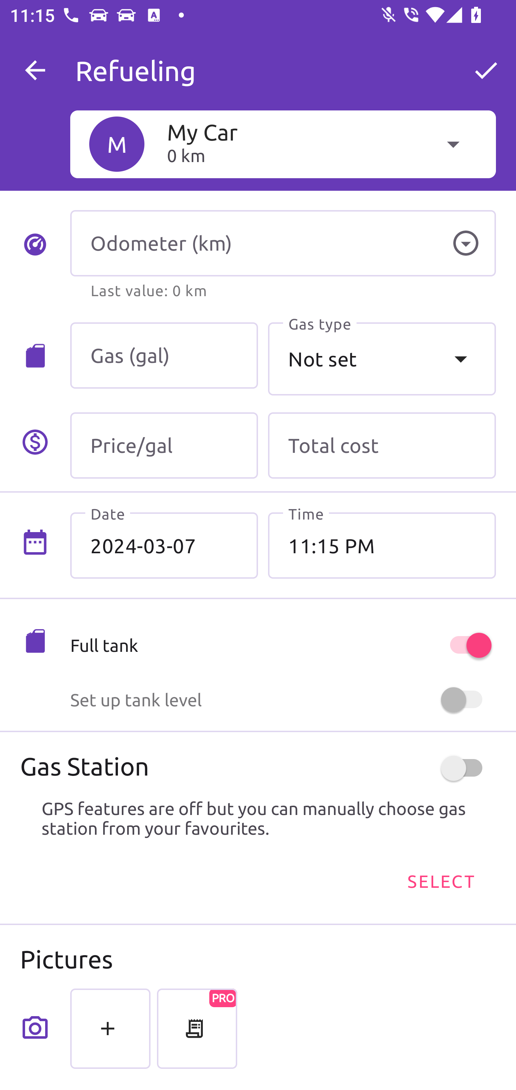 This screenshot has height=1090, width=516. What do you see at coordinates (382, 445) in the screenshot?
I see `Total cost ` at bounding box center [382, 445].